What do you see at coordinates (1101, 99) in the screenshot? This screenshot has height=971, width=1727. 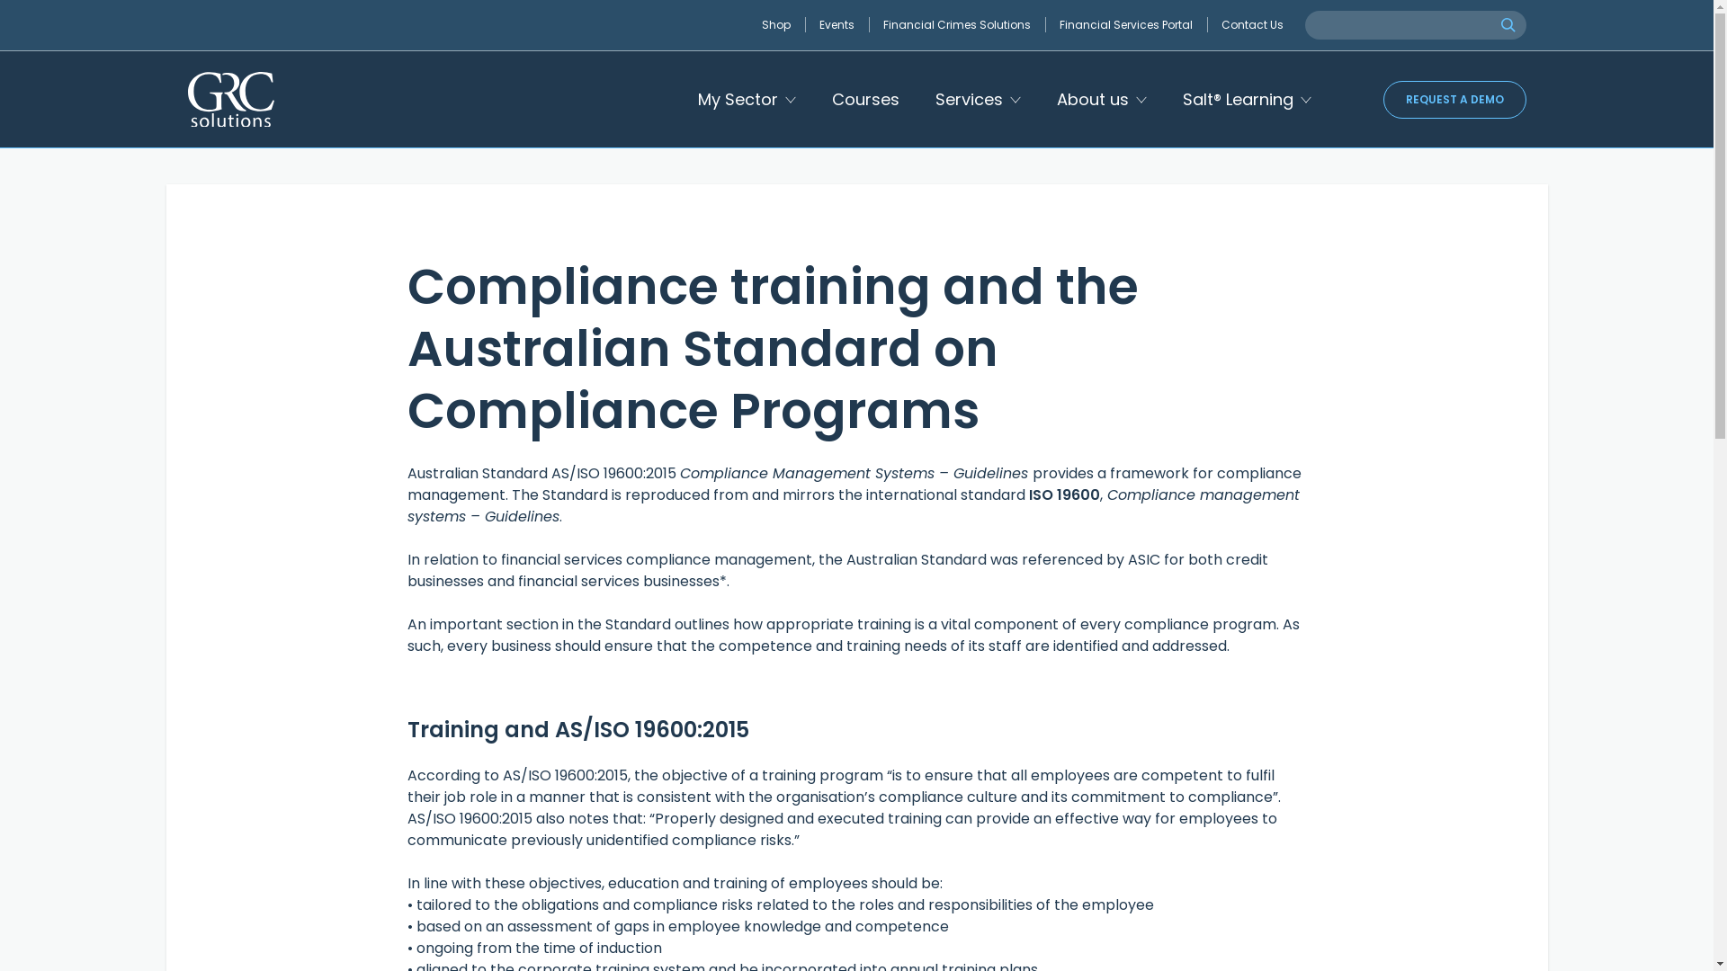 I see `About us` at bounding box center [1101, 99].